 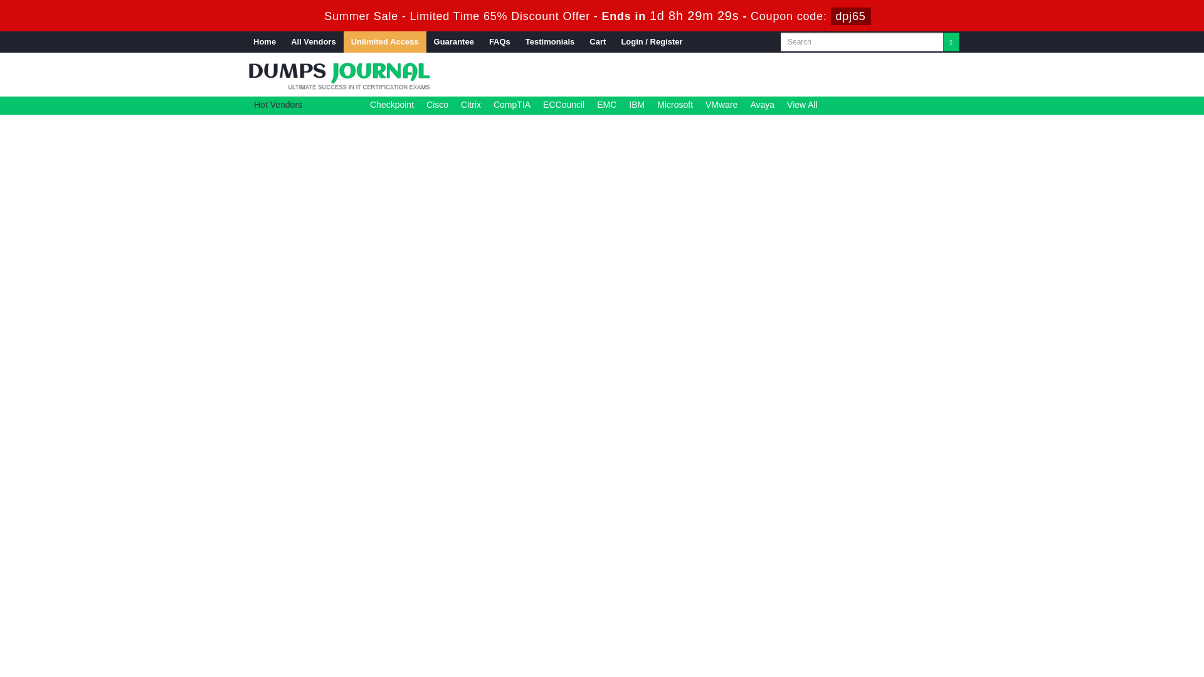 I want to click on Testimonials, so click(x=550, y=41).